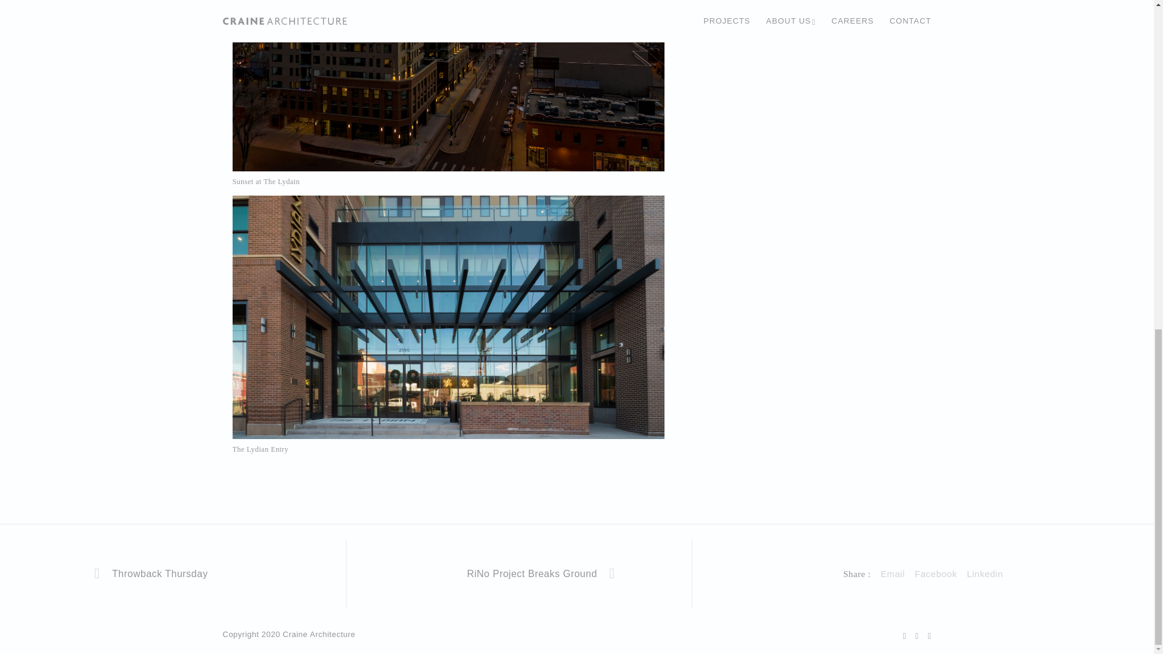 The image size is (1163, 654). I want to click on RiNo Project Breaks Ground, so click(519, 574).